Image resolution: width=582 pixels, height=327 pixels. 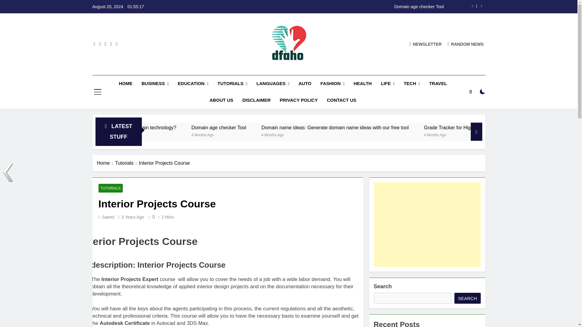 I want to click on on, so click(x=483, y=91).